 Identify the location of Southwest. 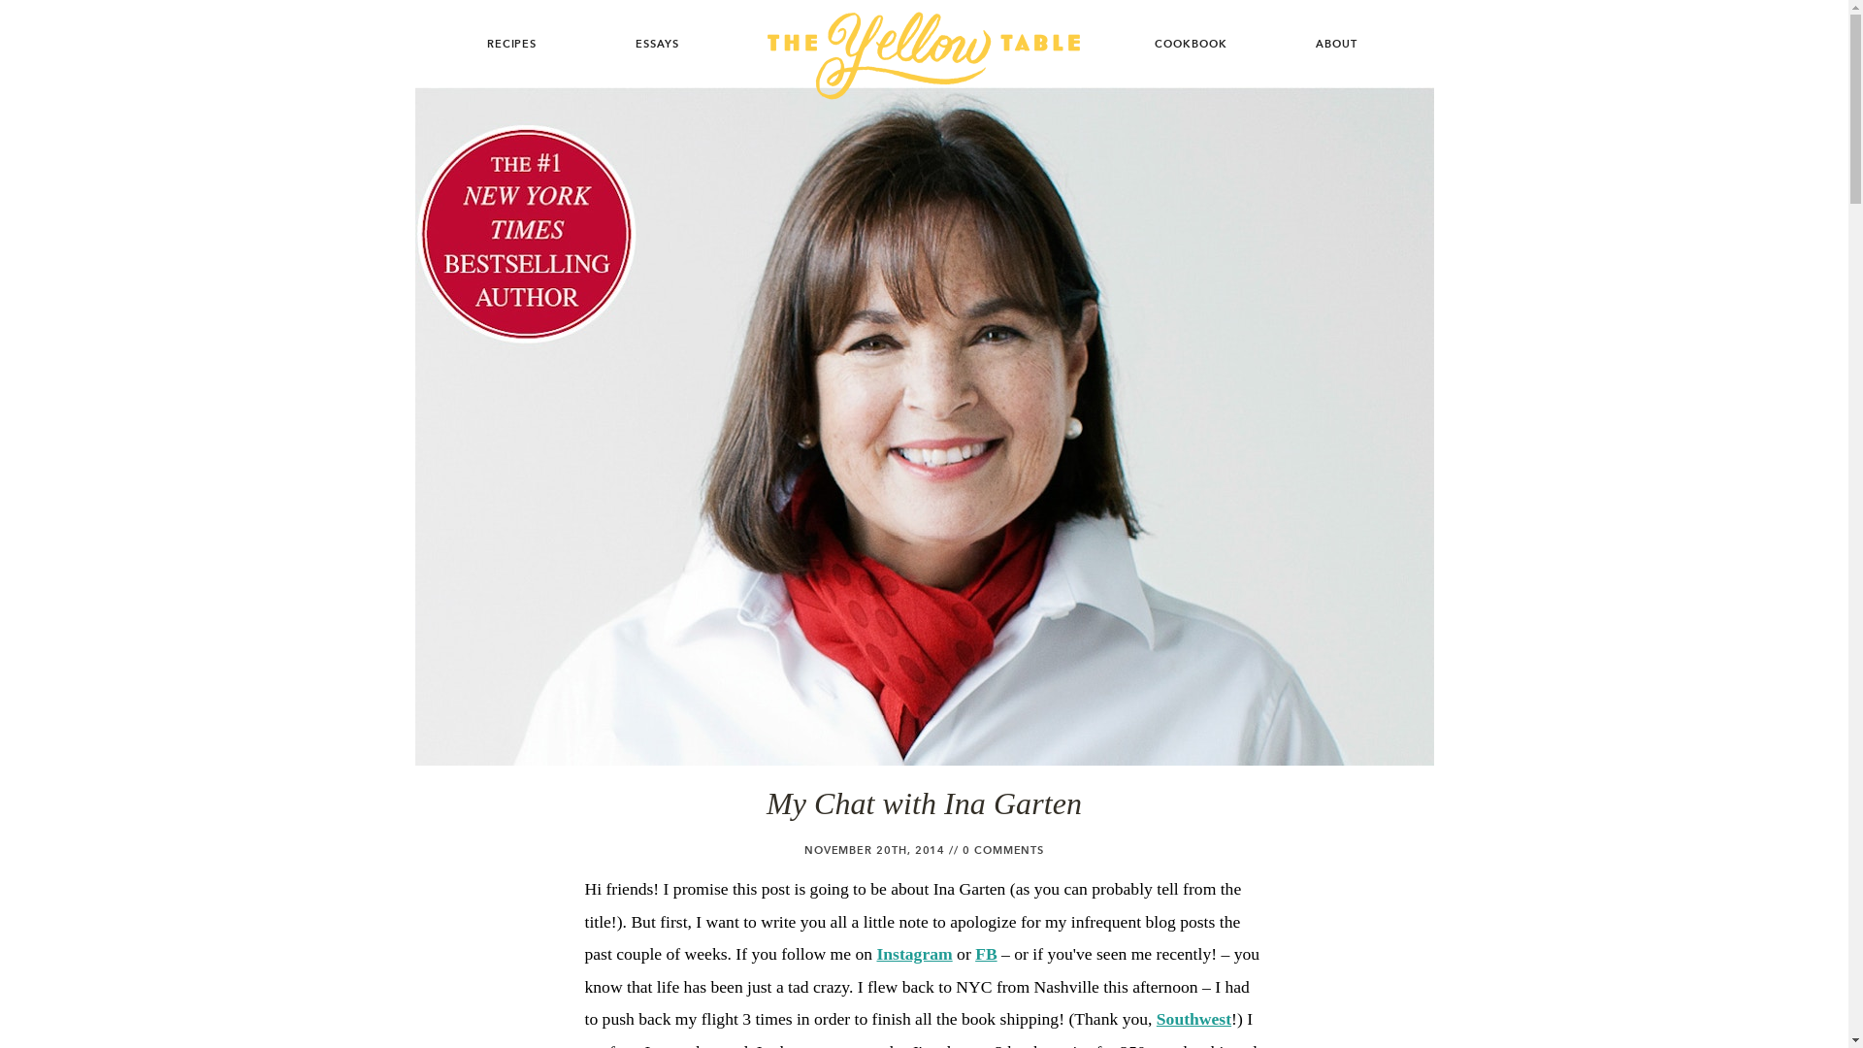
(1193, 1019).